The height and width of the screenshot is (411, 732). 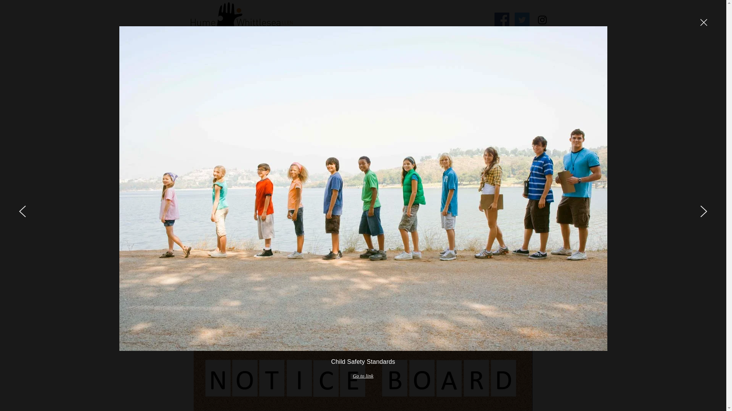 What do you see at coordinates (363, 376) in the screenshot?
I see `Go to link` at bounding box center [363, 376].